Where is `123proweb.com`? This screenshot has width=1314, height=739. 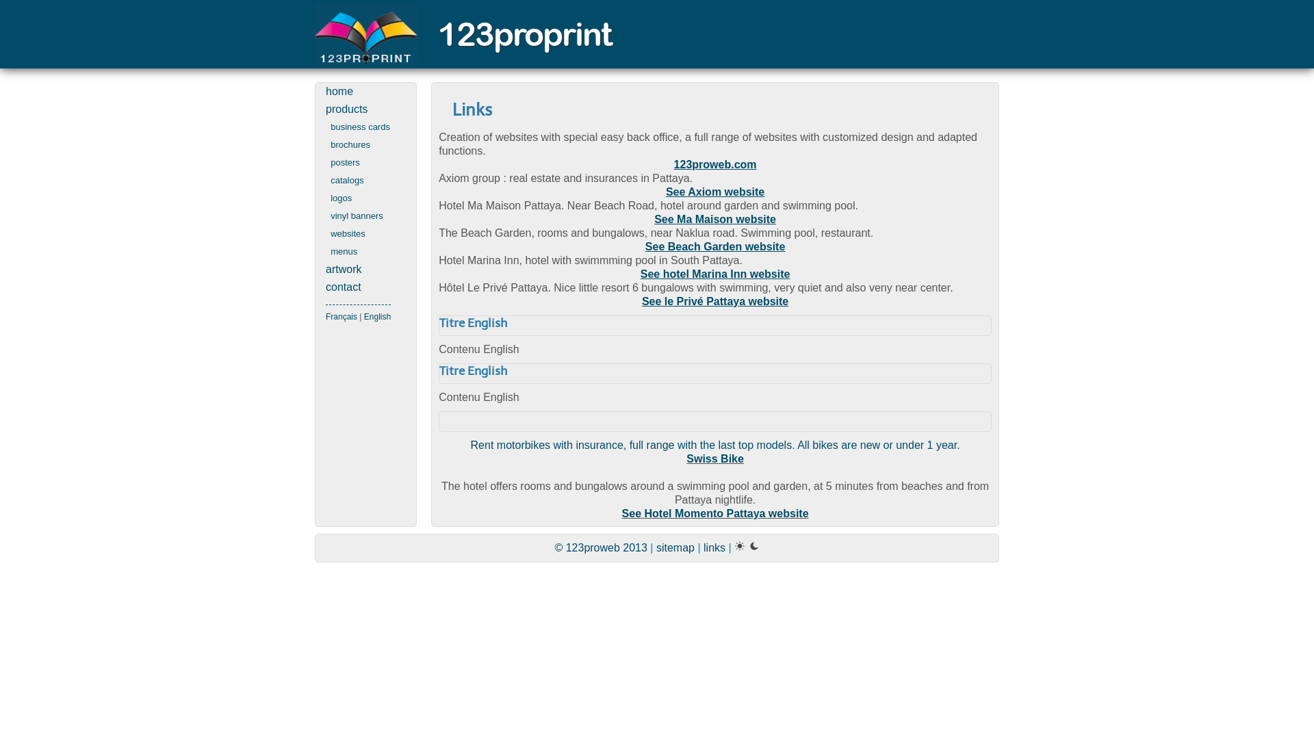
123proweb.com is located at coordinates (715, 165).